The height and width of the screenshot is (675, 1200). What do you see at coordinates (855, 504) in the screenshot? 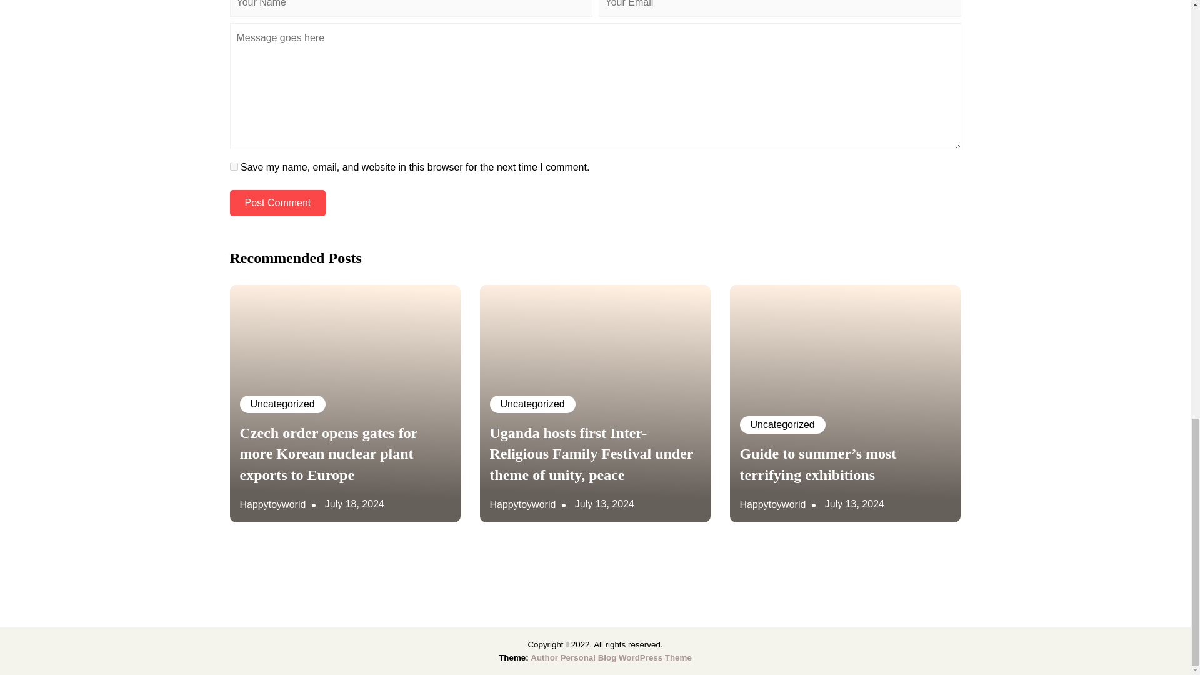
I see `July 13, 2024` at bounding box center [855, 504].